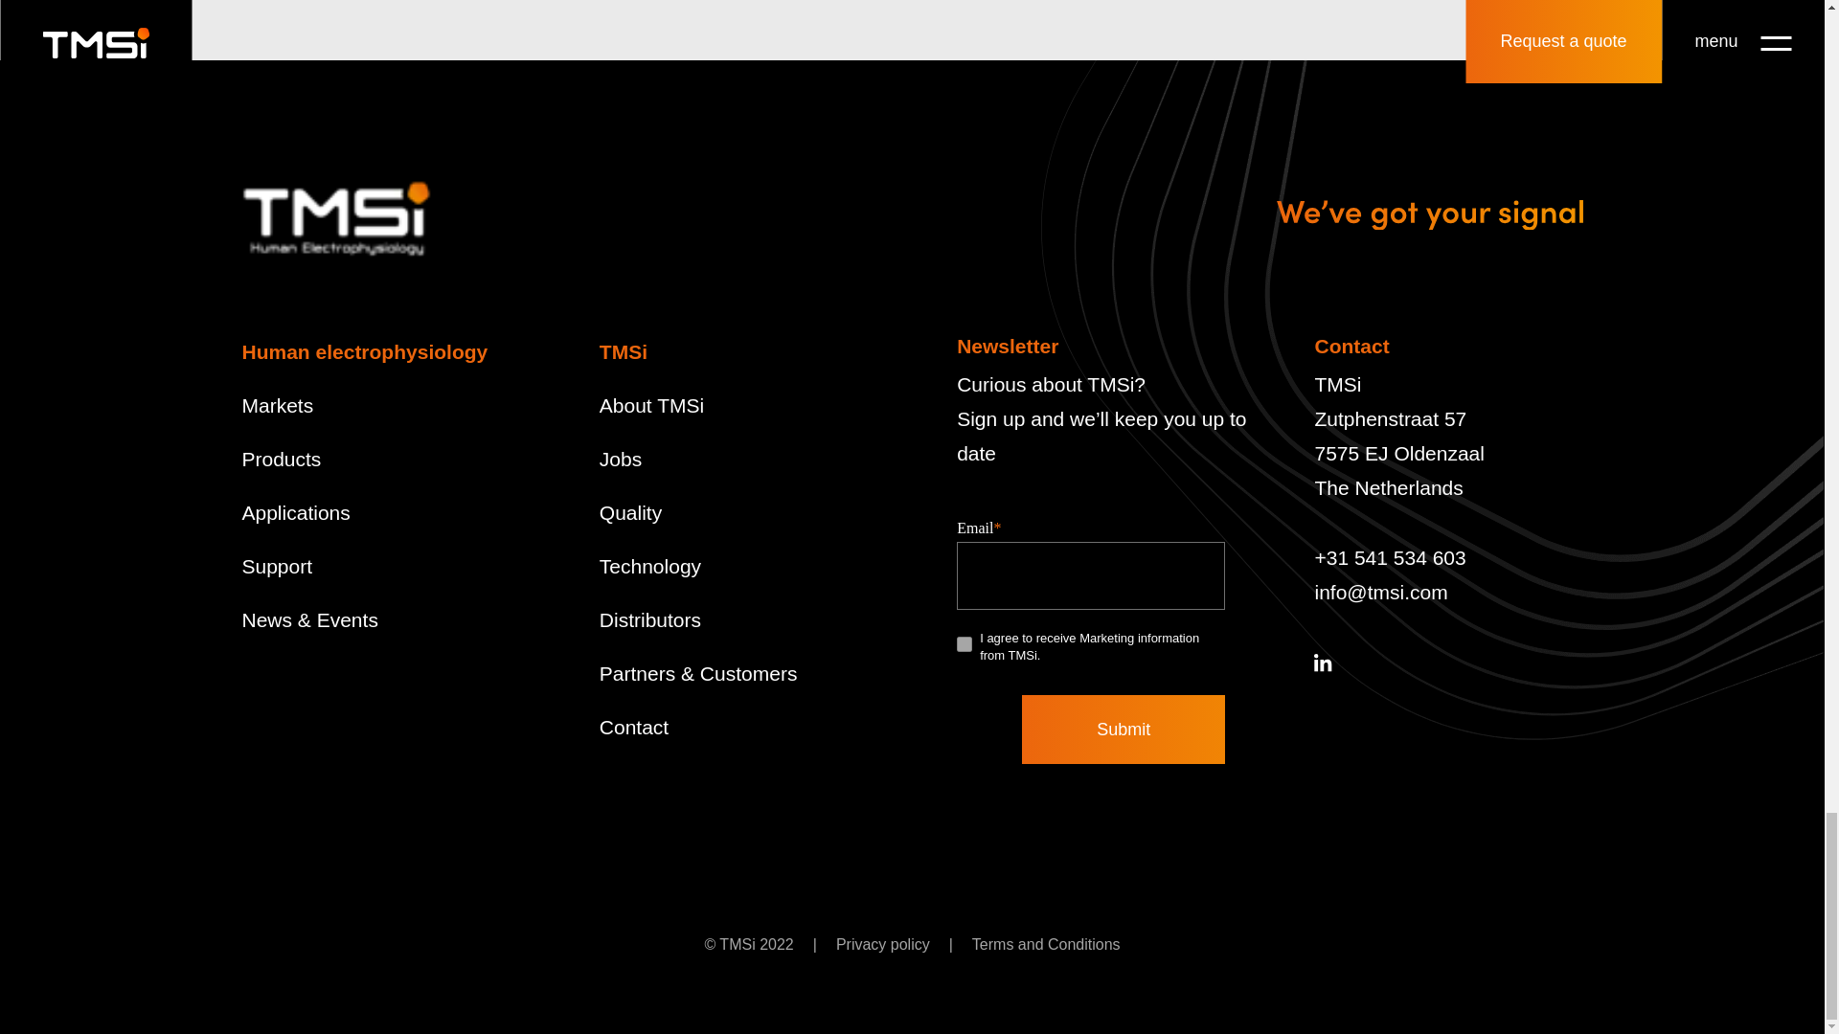 This screenshot has height=1034, width=1839. I want to click on About TMSi, so click(651, 405).